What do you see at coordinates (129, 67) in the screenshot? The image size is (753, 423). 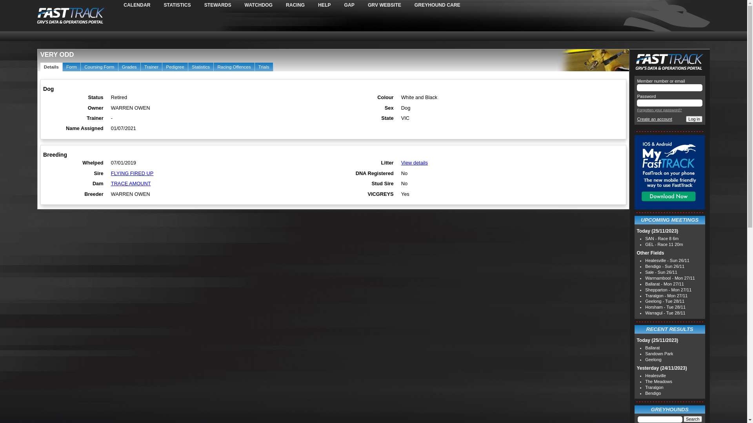 I see `Grades` at bounding box center [129, 67].